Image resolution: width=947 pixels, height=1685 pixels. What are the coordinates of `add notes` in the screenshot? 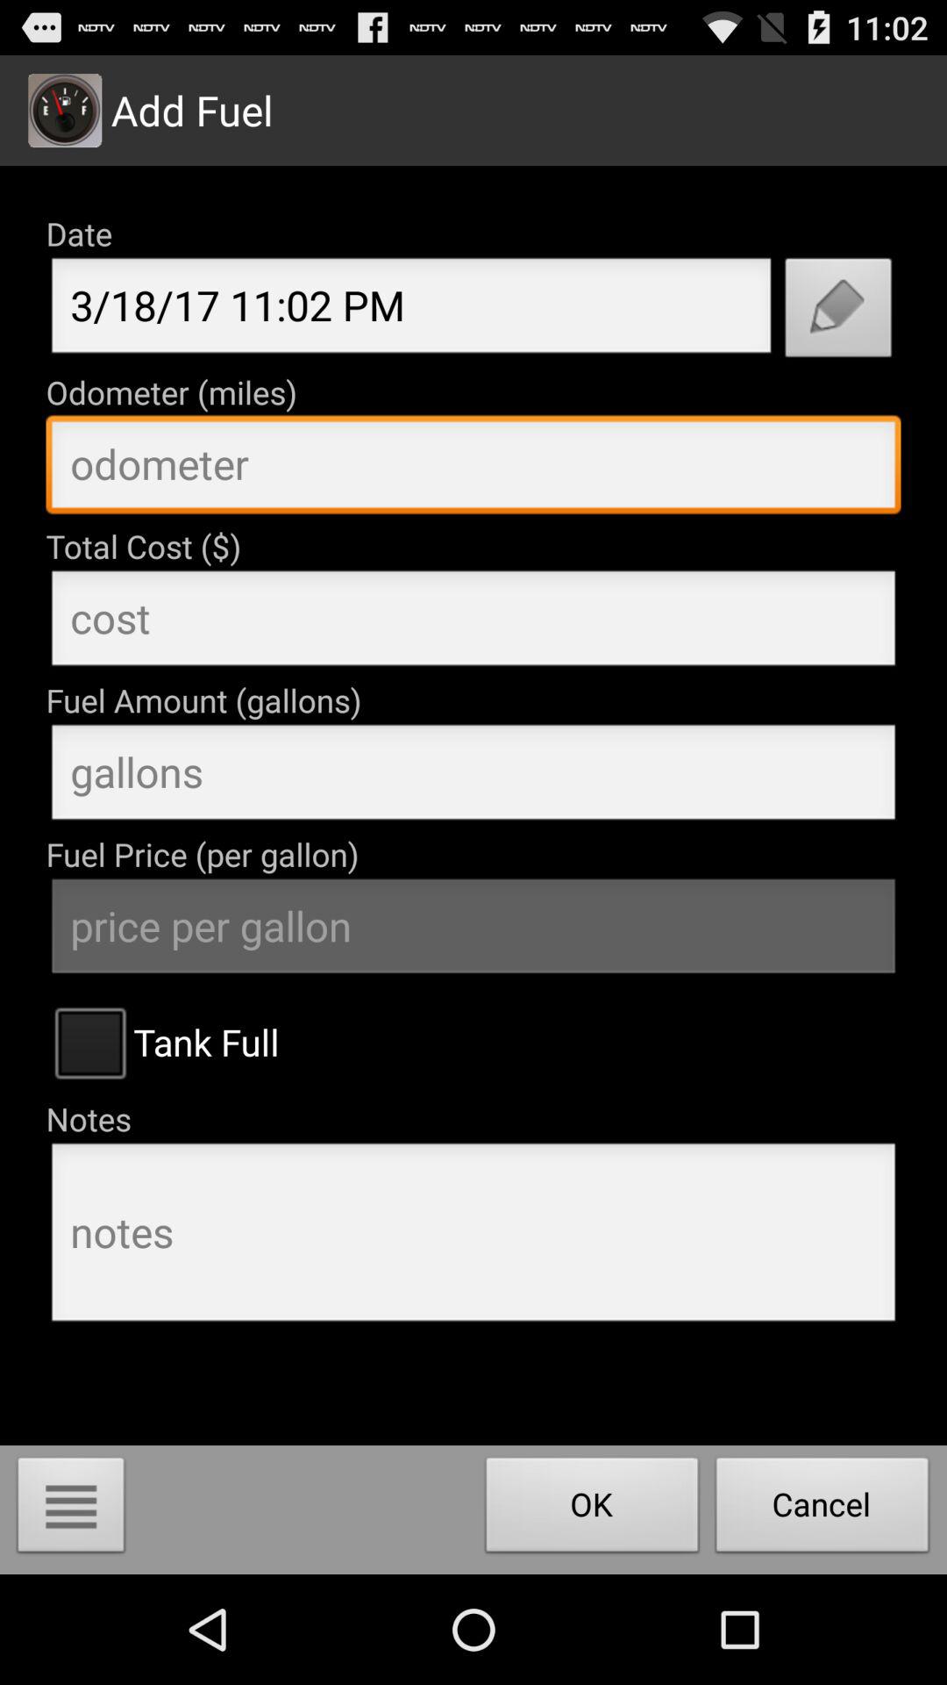 It's located at (473, 1237).